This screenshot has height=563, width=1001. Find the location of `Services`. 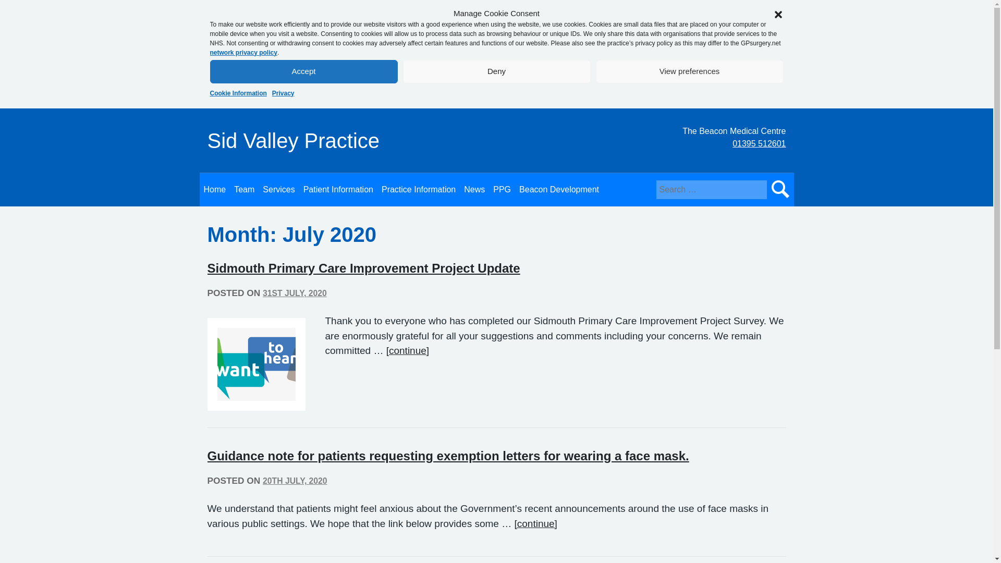

Services is located at coordinates (278, 190).